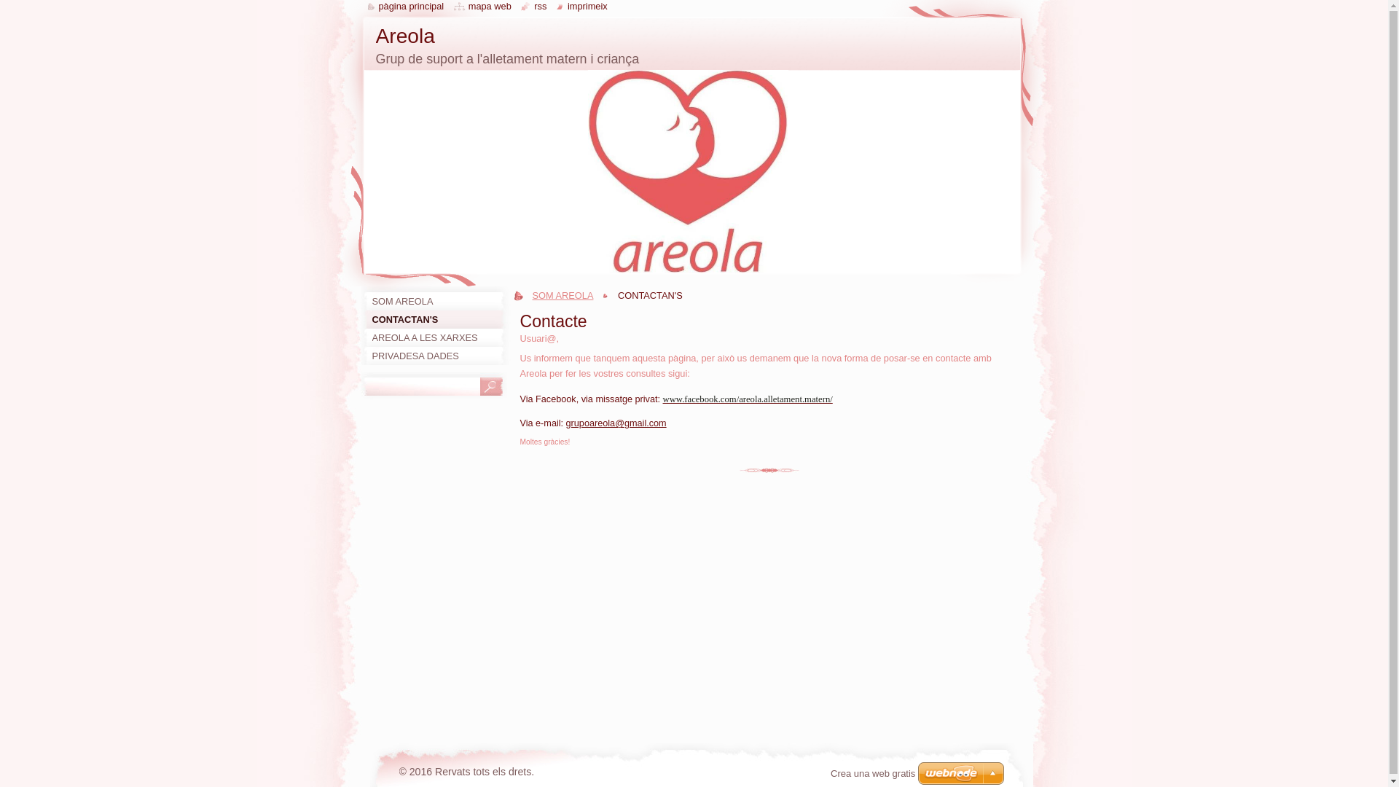 This screenshot has height=787, width=1399. Describe the element at coordinates (405, 36) in the screenshot. I see `Areola` at that location.